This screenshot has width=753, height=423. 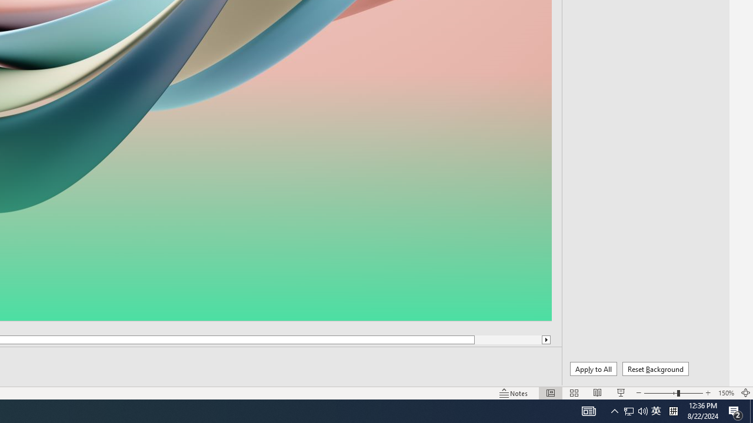 I want to click on Reset Background, so click(x=655, y=369).